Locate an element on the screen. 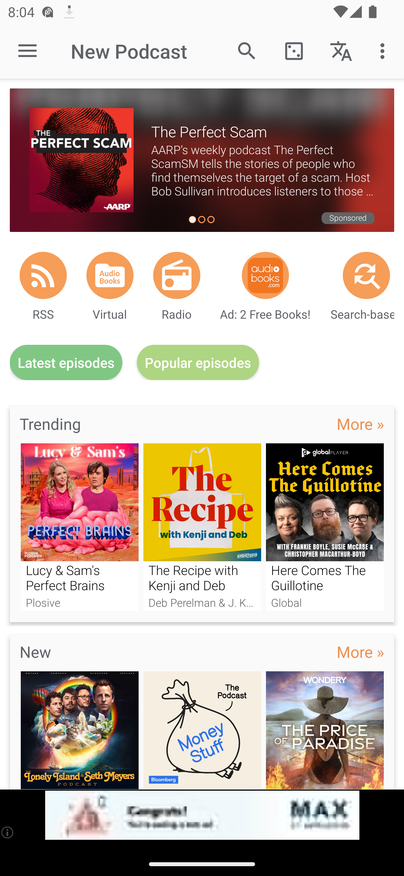 The height and width of the screenshot is (876, 404). Latest episodes is located at coordinates (66, 363).